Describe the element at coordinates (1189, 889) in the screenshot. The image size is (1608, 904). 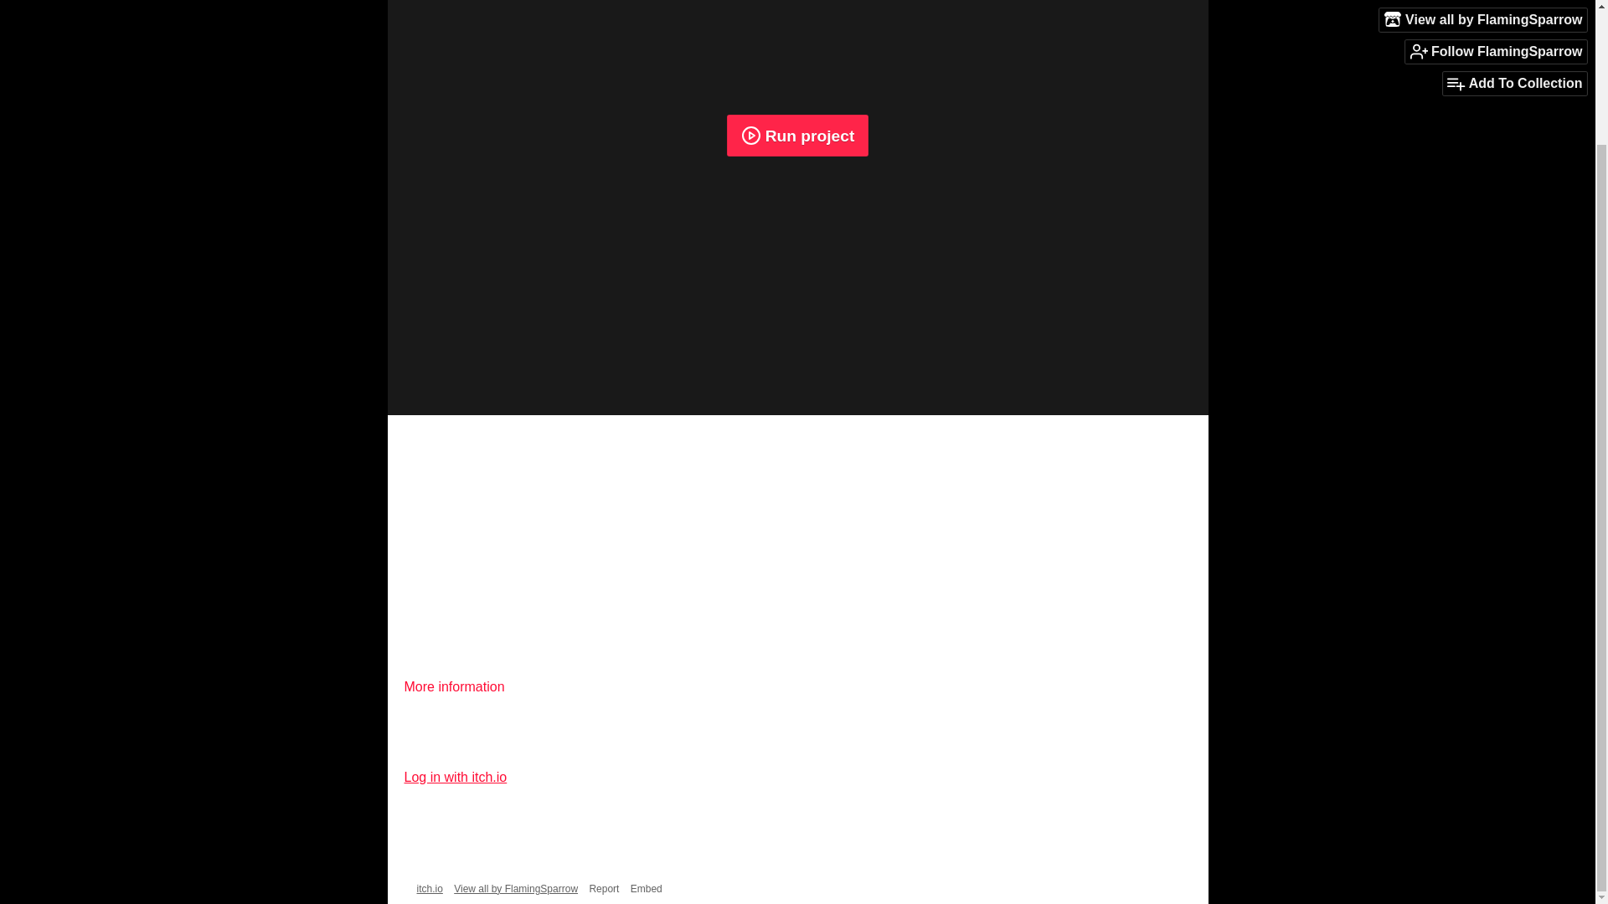
I see `Free` at that location.